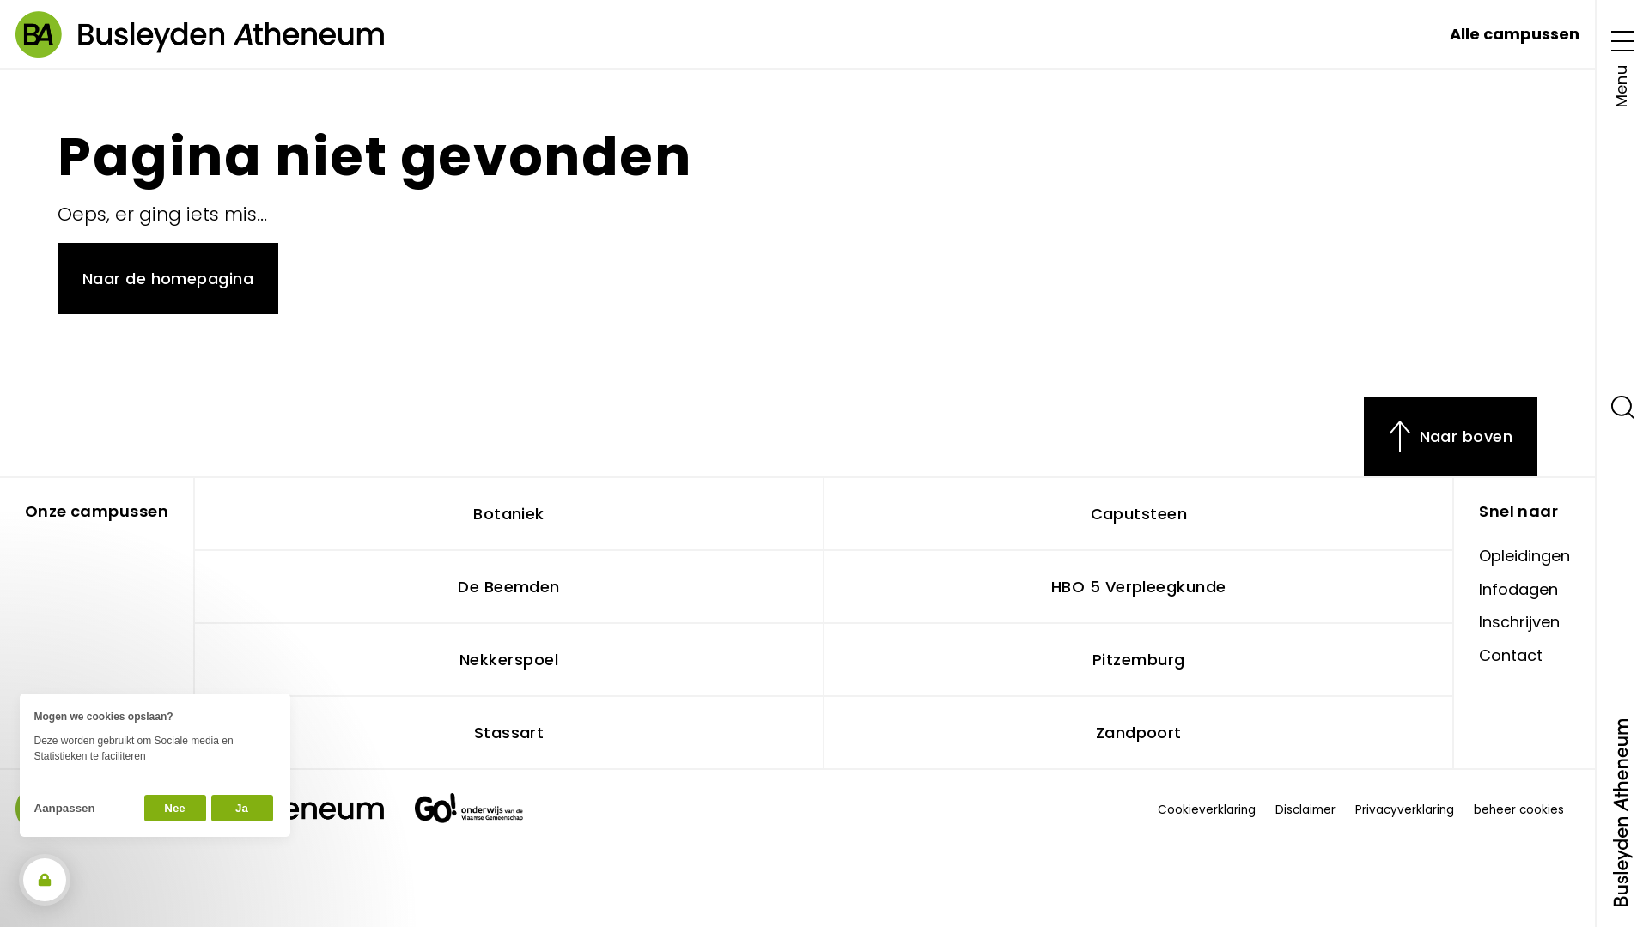 This screenshot has height=927, width=1649. Describe the element at coordinates (510, 515) in the screenshot. I see `Botaniek` at that location.